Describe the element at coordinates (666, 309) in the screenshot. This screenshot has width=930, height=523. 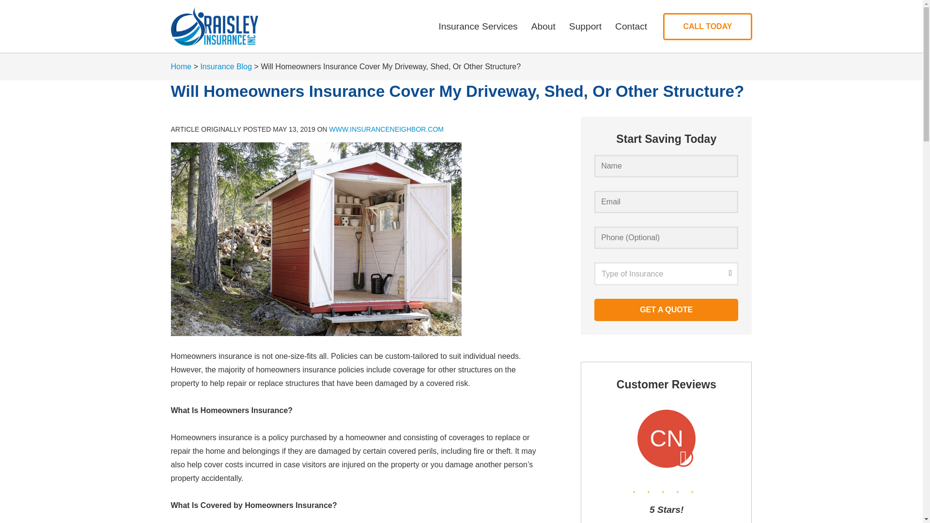
I see `Get A Quote` at that location.